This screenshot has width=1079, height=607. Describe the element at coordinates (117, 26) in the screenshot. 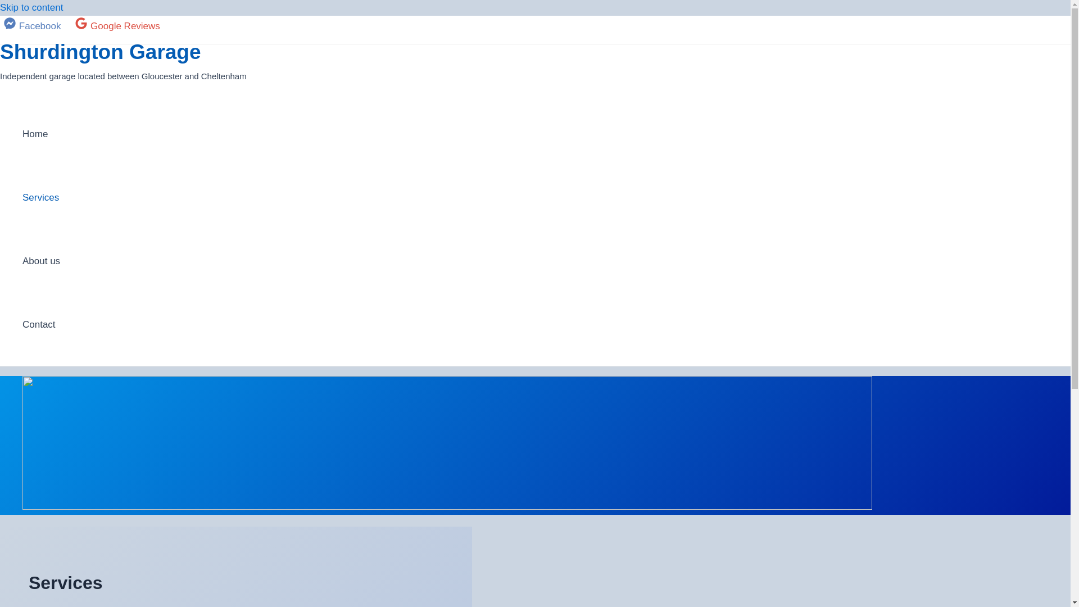

I see `Google Reviews` at that location.